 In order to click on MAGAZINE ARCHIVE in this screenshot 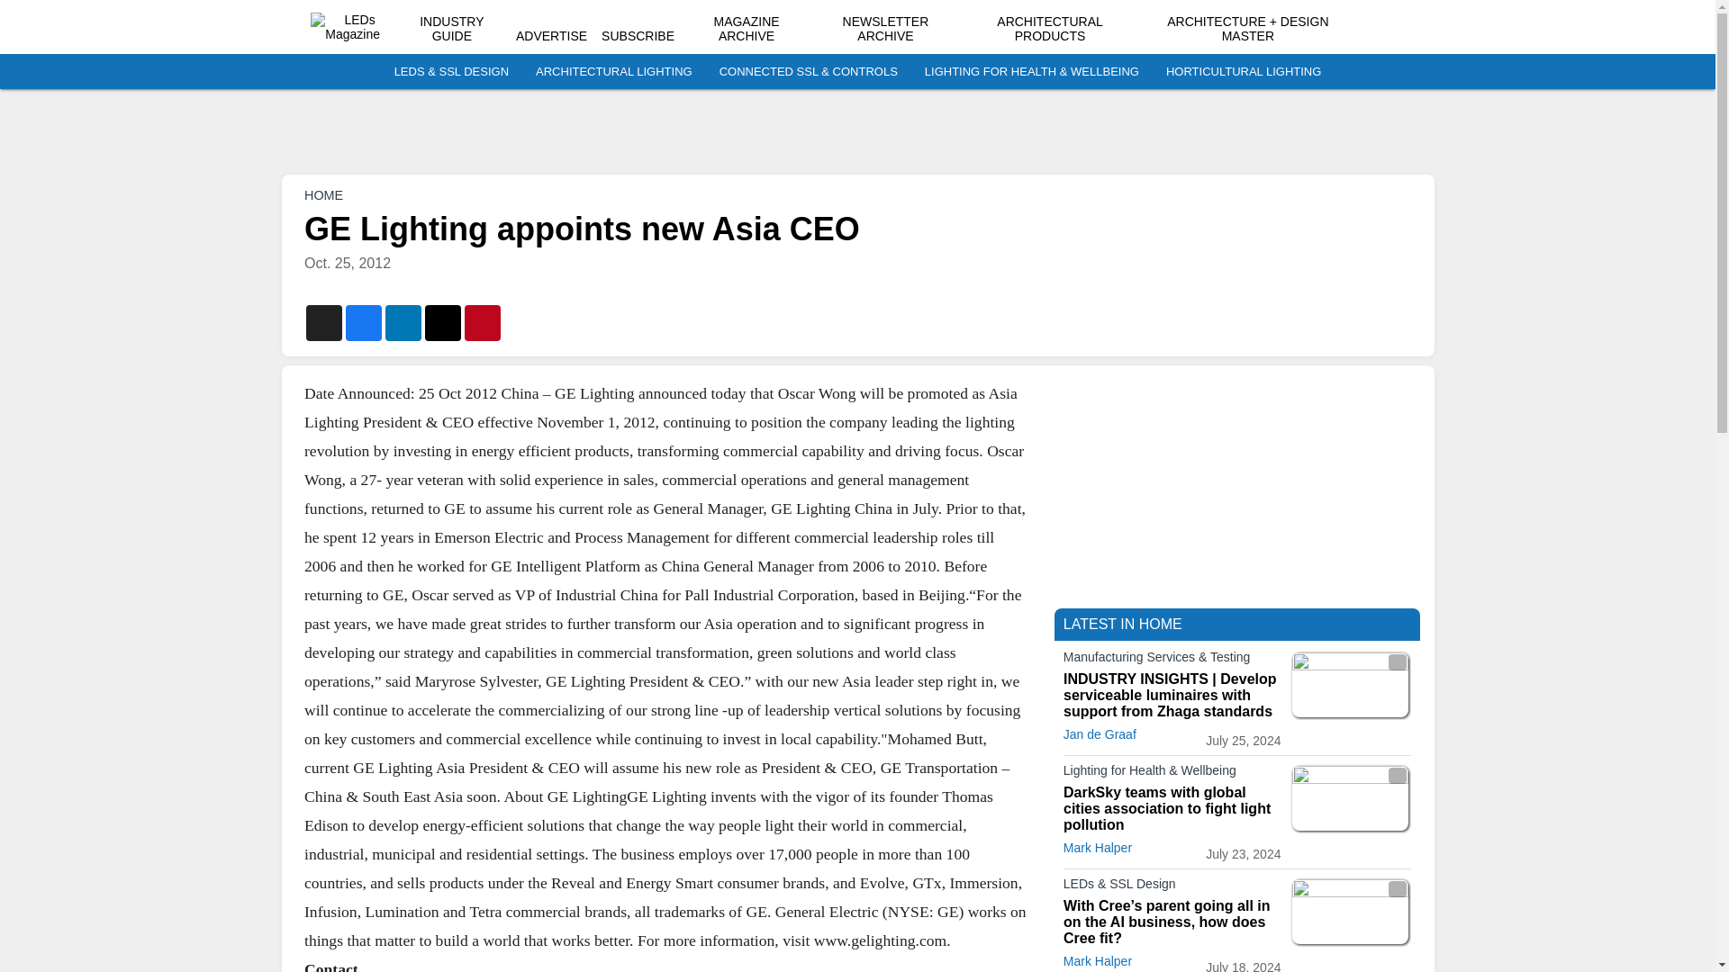, I will do `click(746, 29)`.